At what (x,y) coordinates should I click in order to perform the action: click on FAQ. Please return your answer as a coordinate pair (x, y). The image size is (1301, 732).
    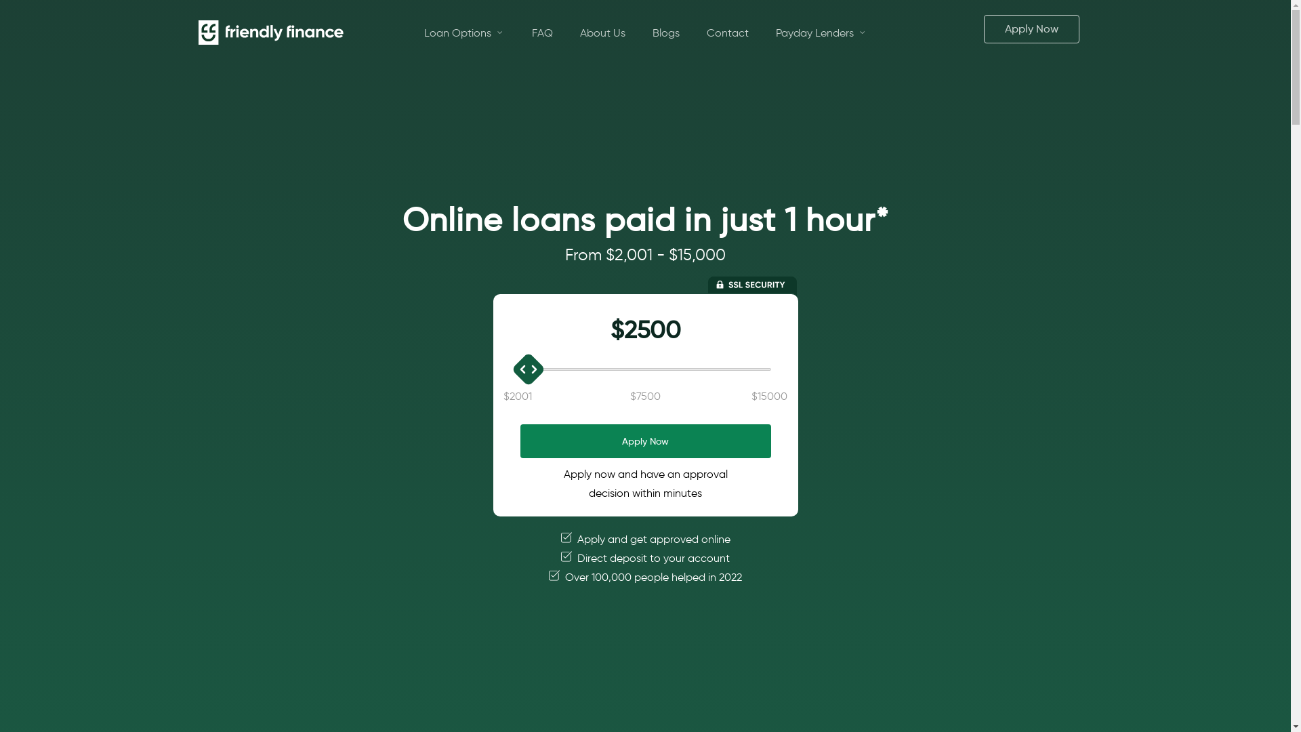
    Looking at the image, I should click on (542, 33).